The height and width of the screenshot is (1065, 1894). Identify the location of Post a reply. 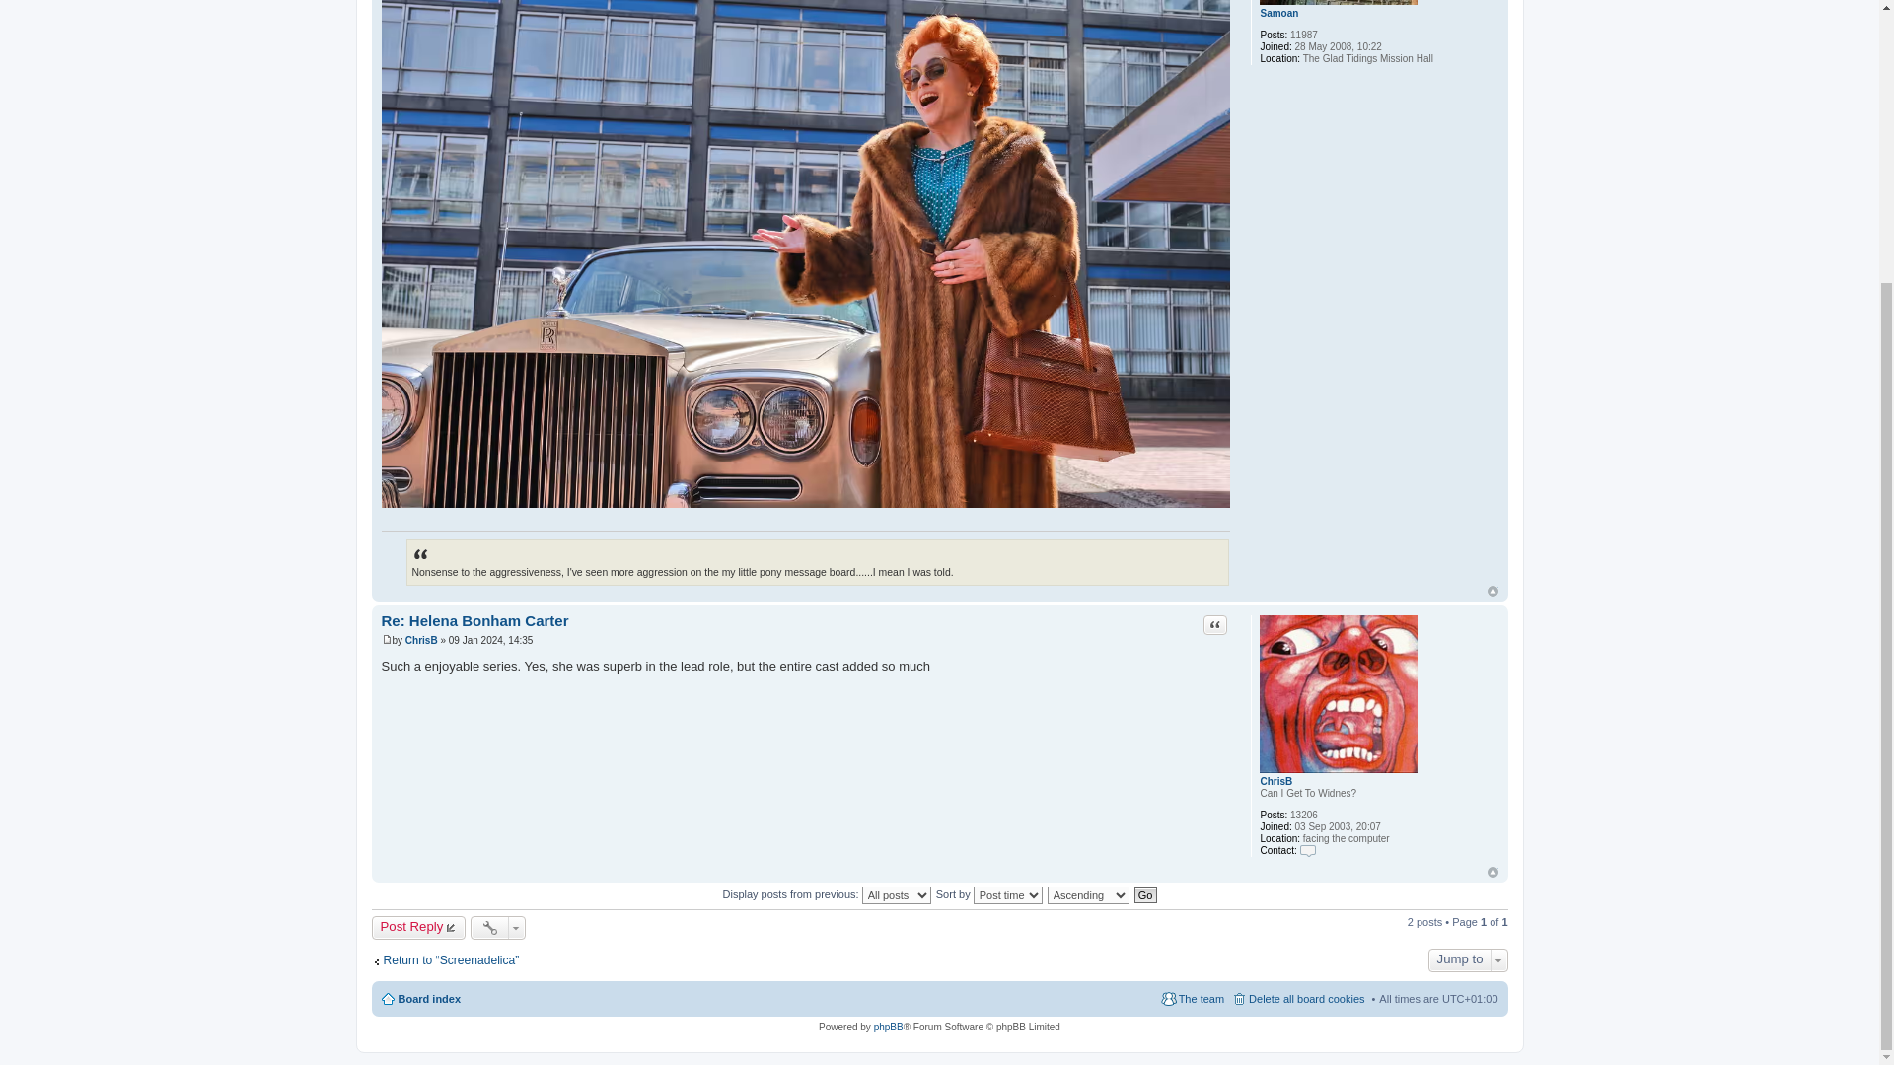
(418, 927).